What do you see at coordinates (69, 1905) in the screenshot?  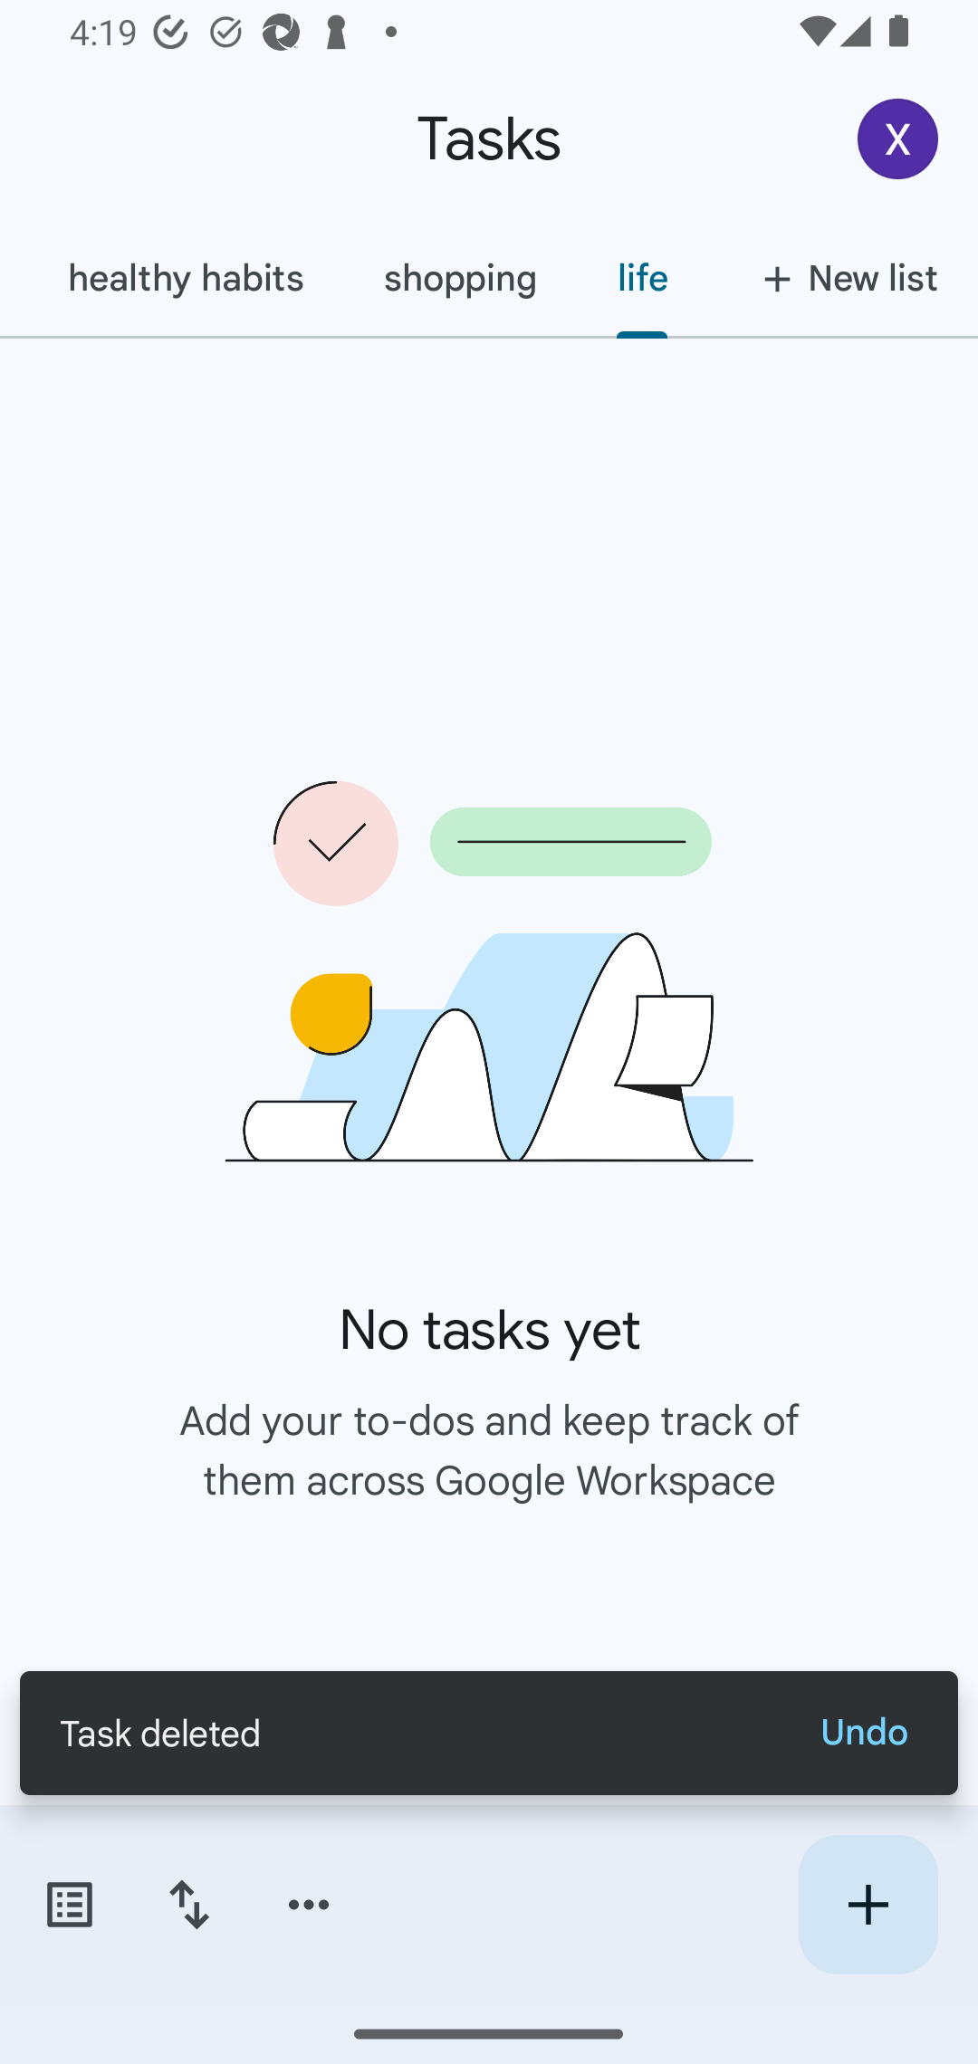 I see `Switch task lists` at bounding box center [69, 1905].